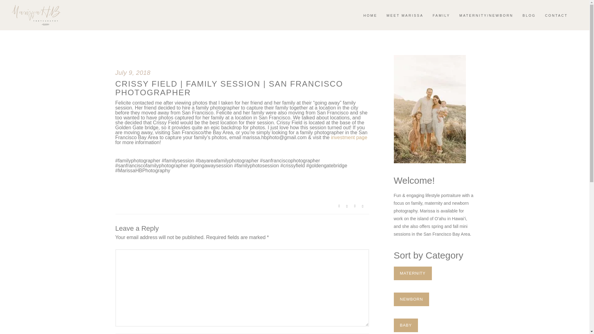  What do you see at coordinates (441, 15) in the screenshot?
I see `Family` at bounding box center [441, 15].